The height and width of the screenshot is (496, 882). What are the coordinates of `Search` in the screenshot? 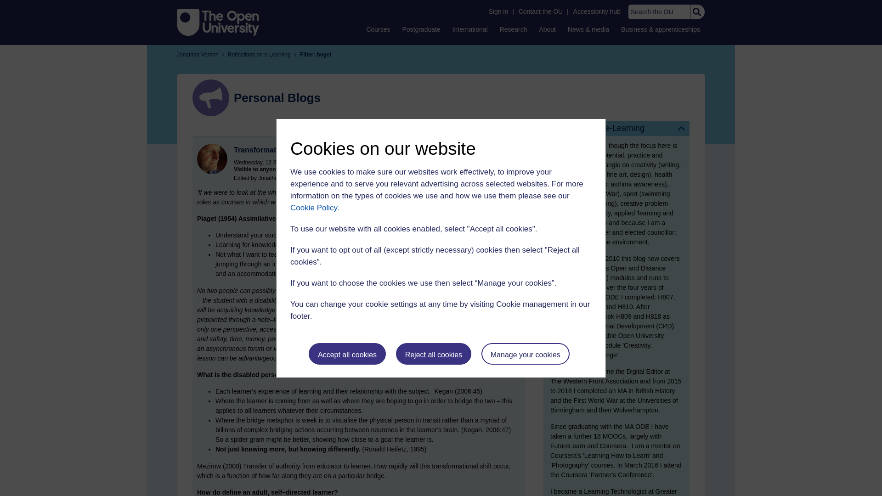 It's located at (696, 12).